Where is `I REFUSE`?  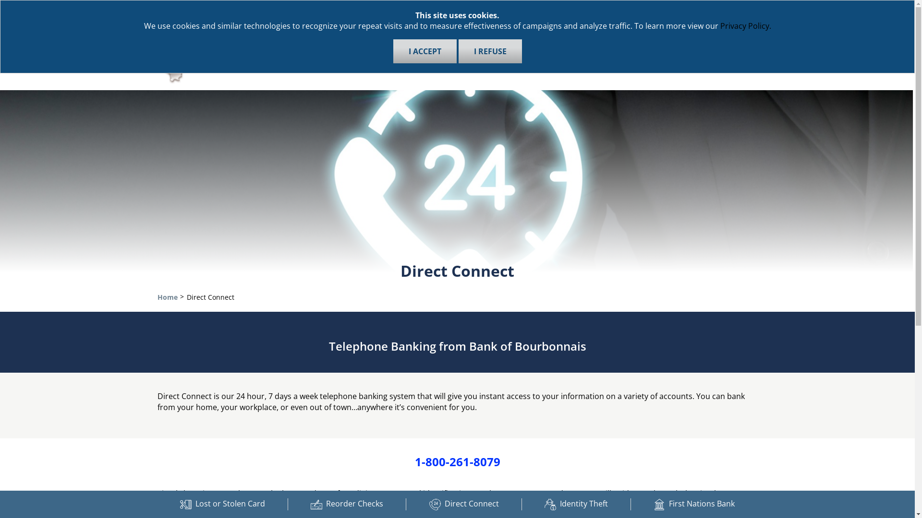
I REFUSE is located at coordinates (490, 51).